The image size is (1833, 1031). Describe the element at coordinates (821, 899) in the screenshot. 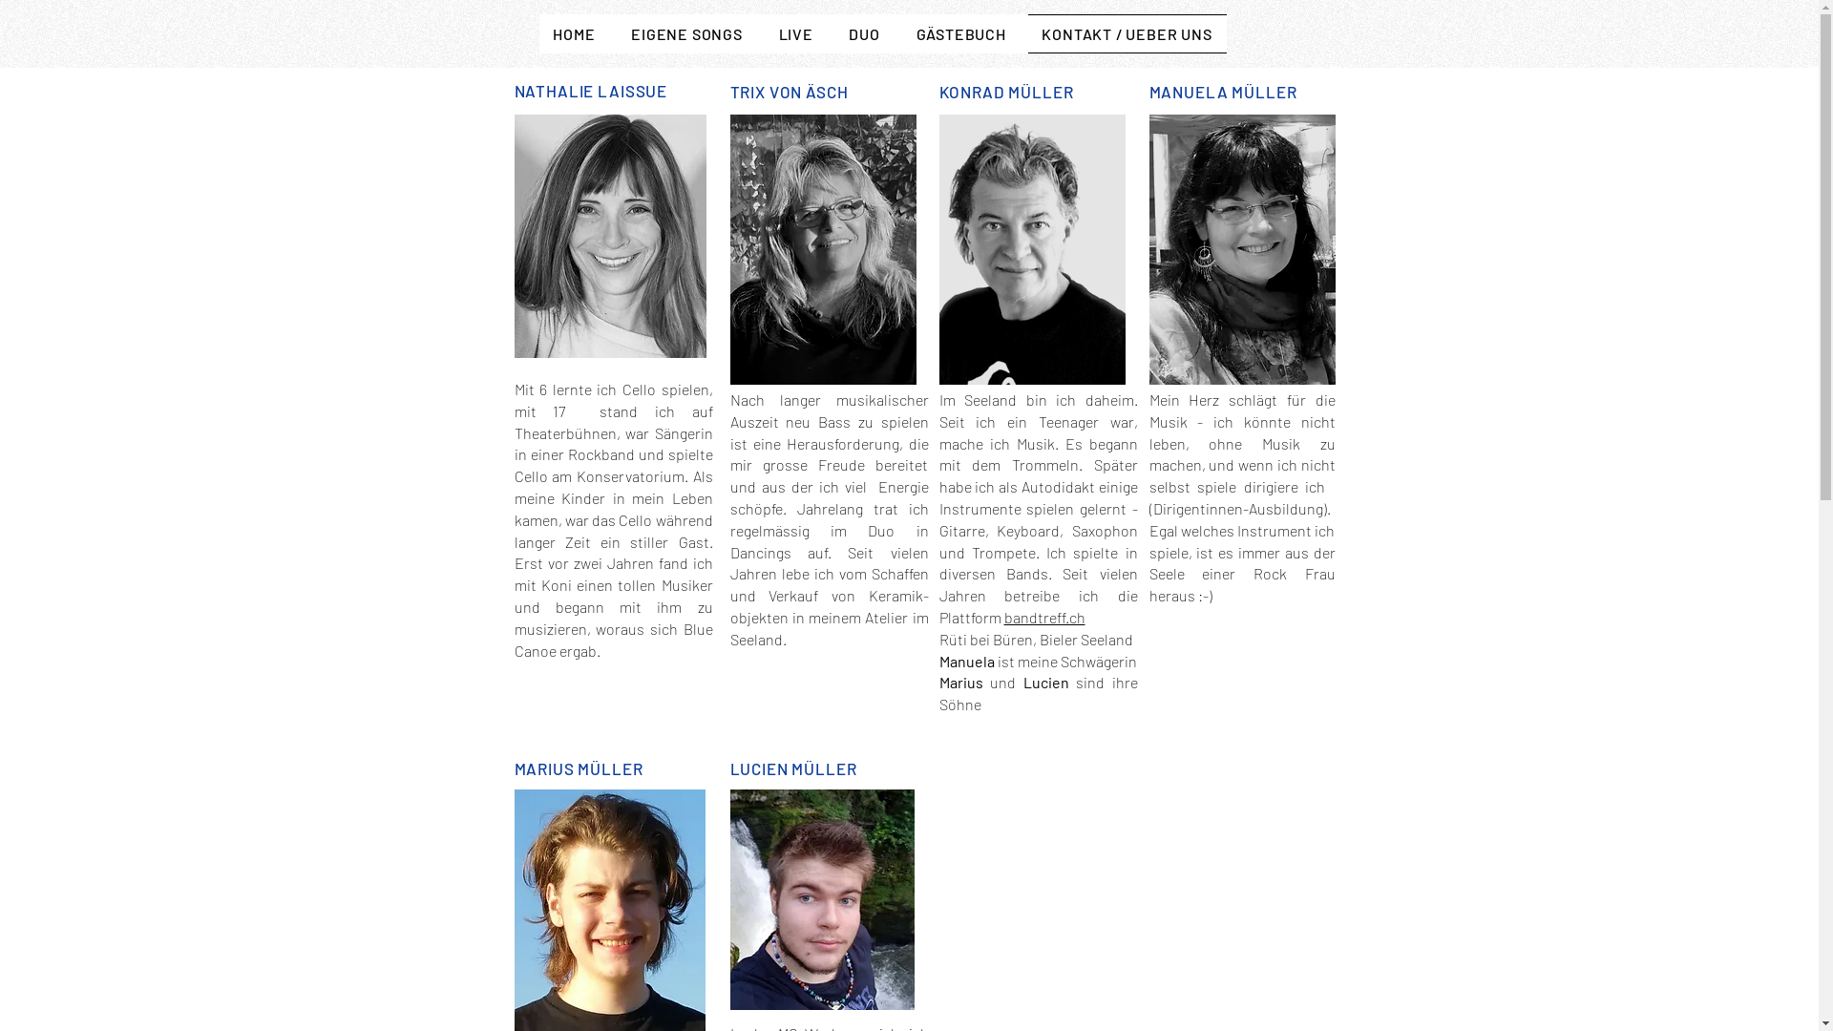

I see `183f11_408ce7eab13047edbe2e7cd8f4be1aa9~mv2.jpg` at that location.